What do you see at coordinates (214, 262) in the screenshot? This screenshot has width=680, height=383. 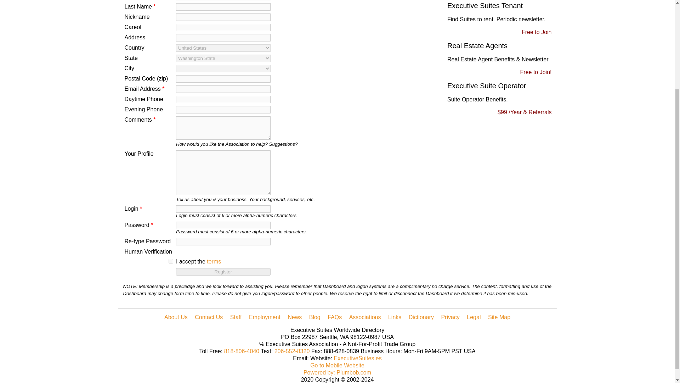 I see `terms` at bounding box center [214, 262].